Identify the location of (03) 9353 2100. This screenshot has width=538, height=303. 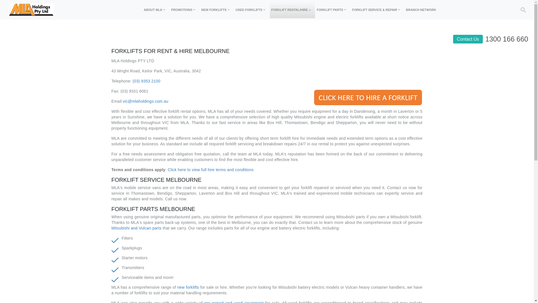
(146, 81).